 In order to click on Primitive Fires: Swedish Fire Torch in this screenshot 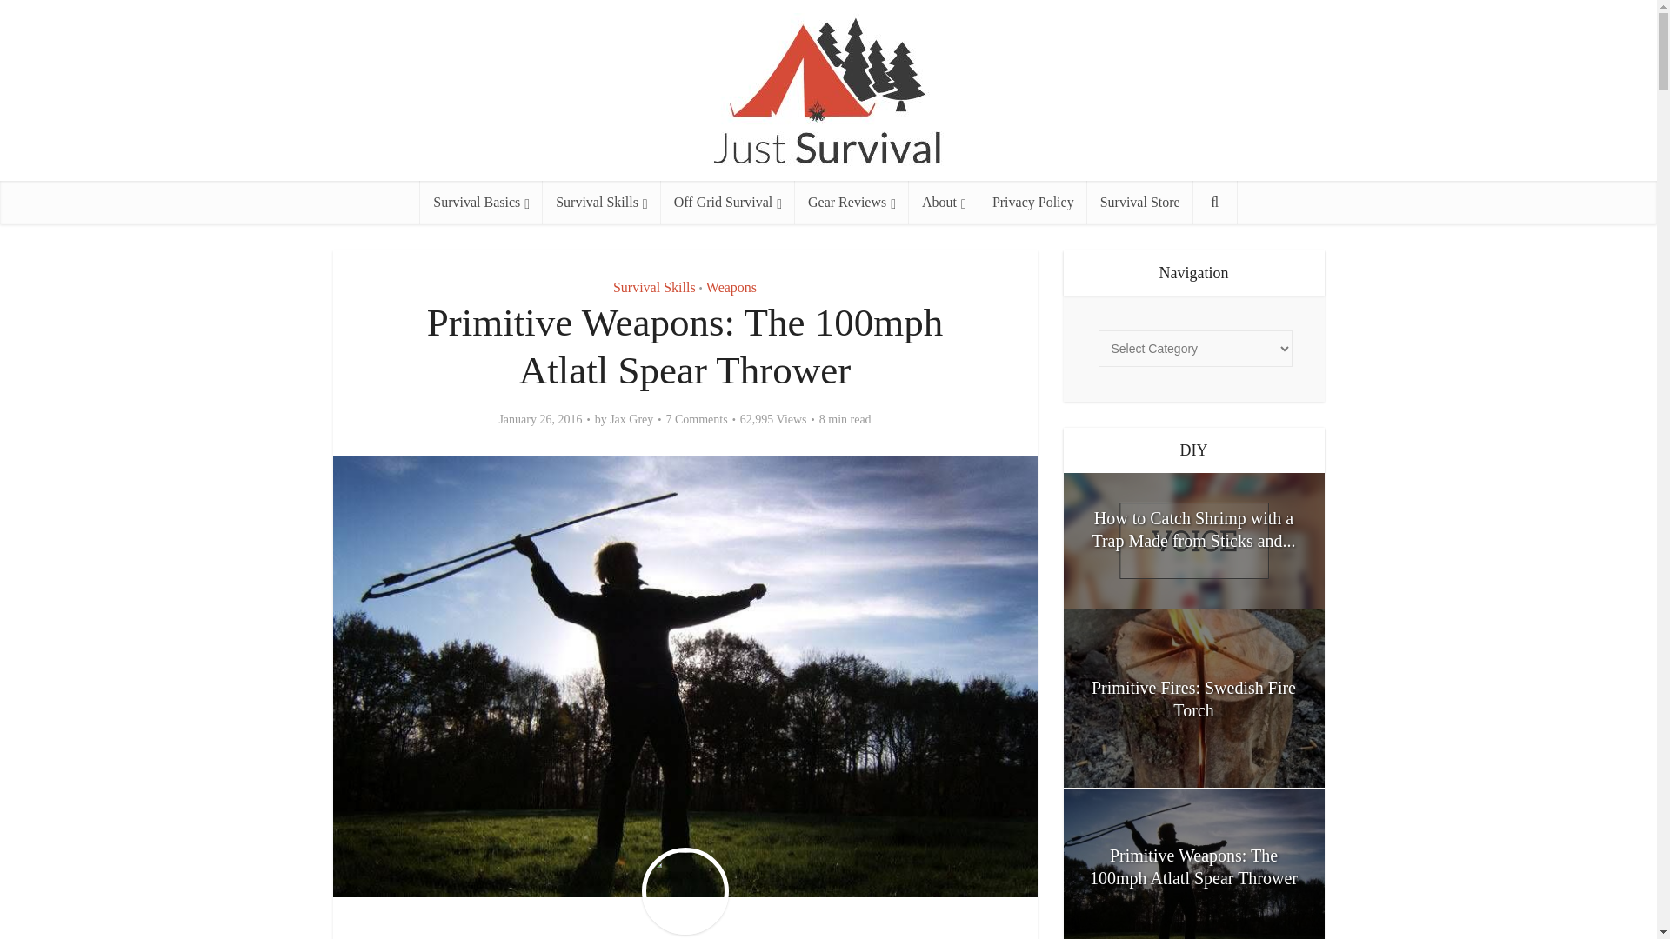, I will do `click(1193, 698)`.